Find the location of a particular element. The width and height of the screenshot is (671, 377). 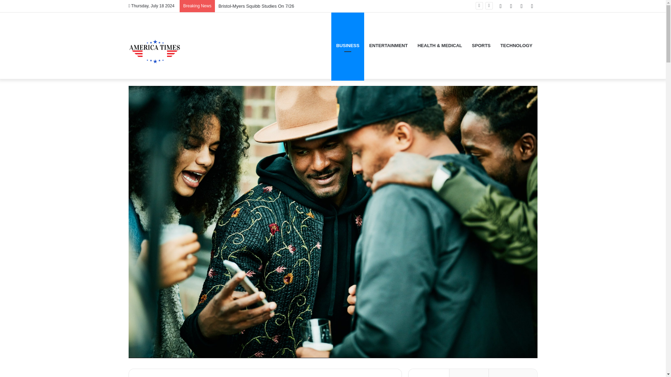

TECHNOLOGY is located at coordinates (517, 45).